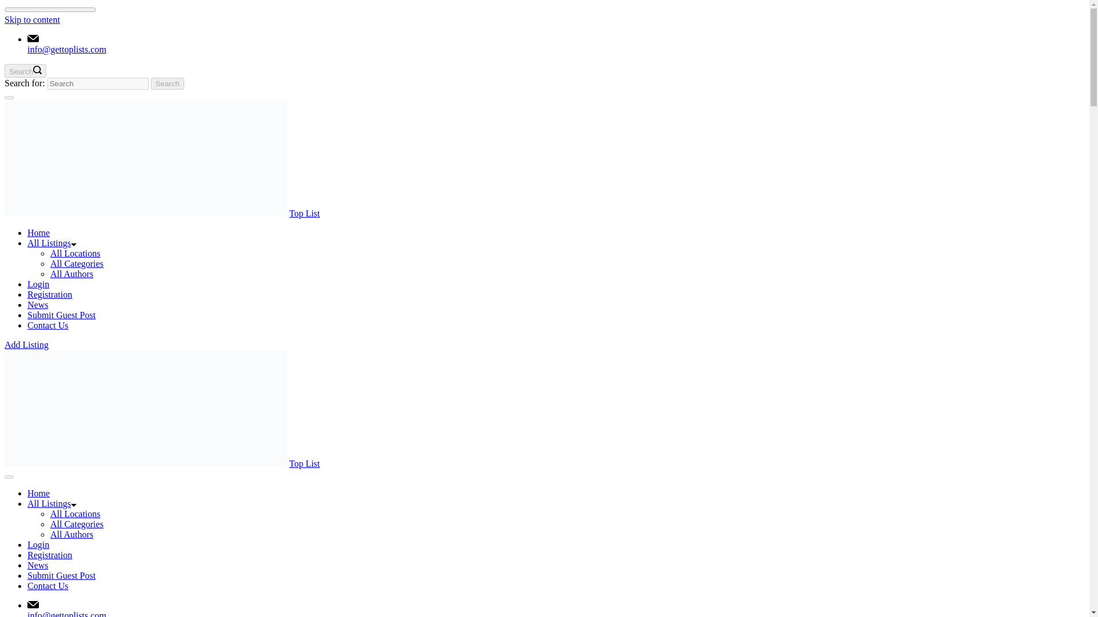 The width and height of the screenshot is (1098, 617). I want to click on Home, so click(38, 493).